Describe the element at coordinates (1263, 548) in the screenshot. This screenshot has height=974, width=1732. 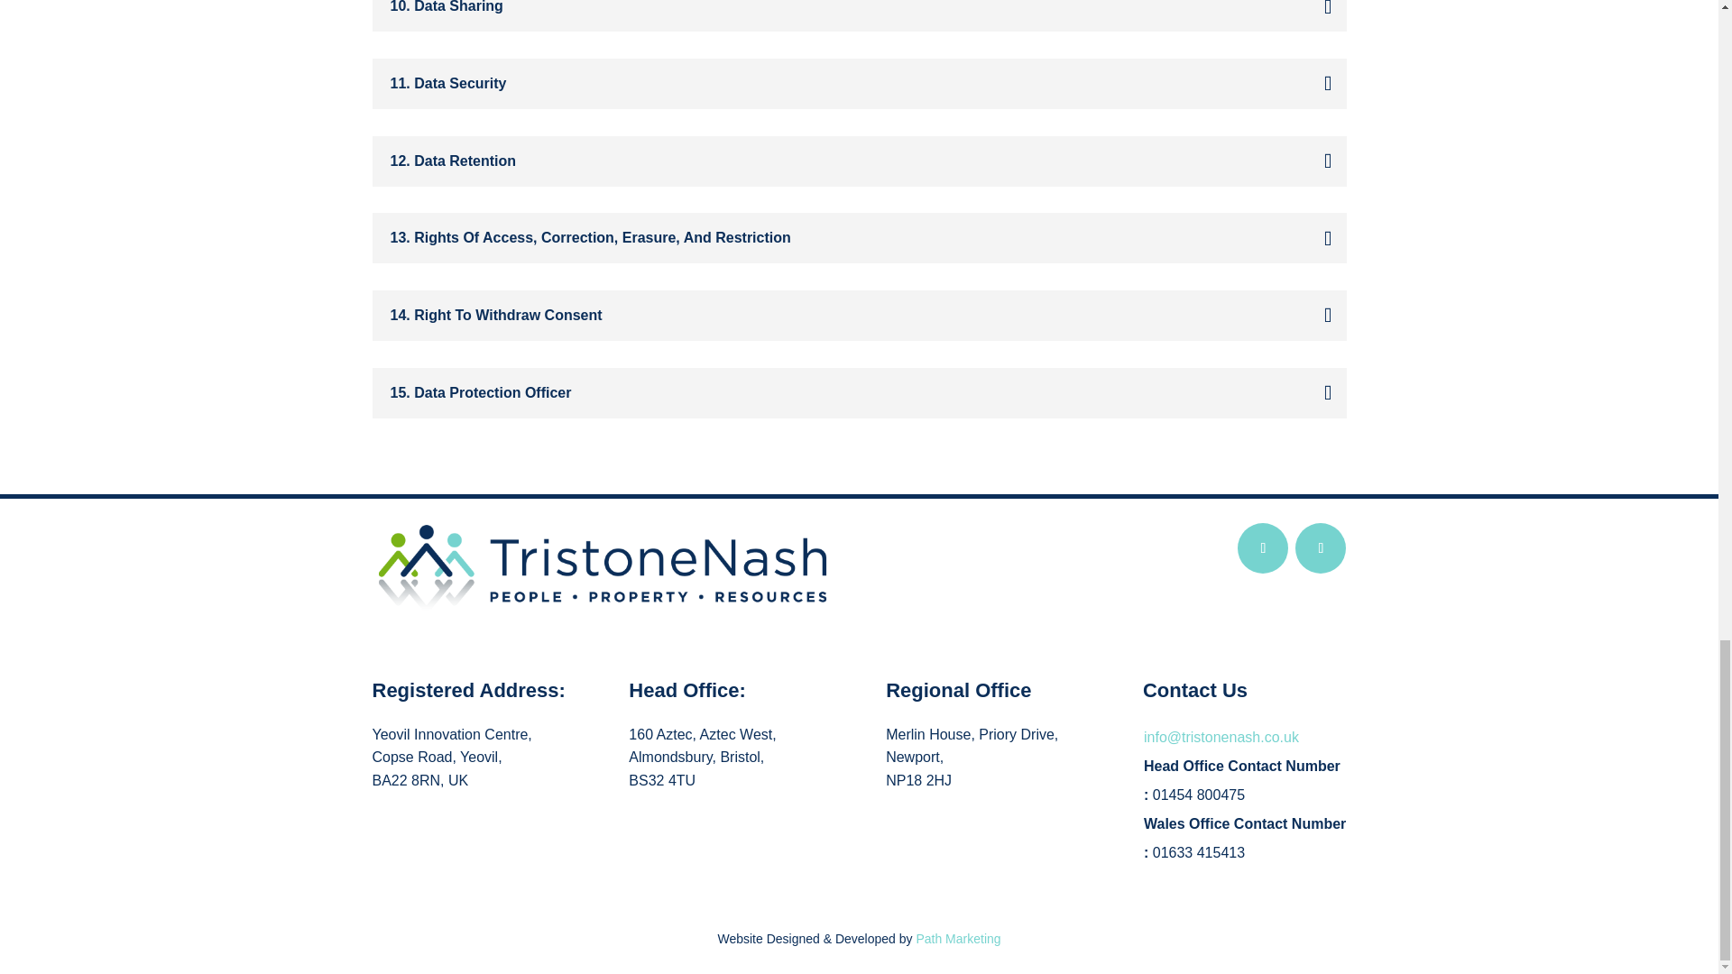
I see `Follow on X` at that location.